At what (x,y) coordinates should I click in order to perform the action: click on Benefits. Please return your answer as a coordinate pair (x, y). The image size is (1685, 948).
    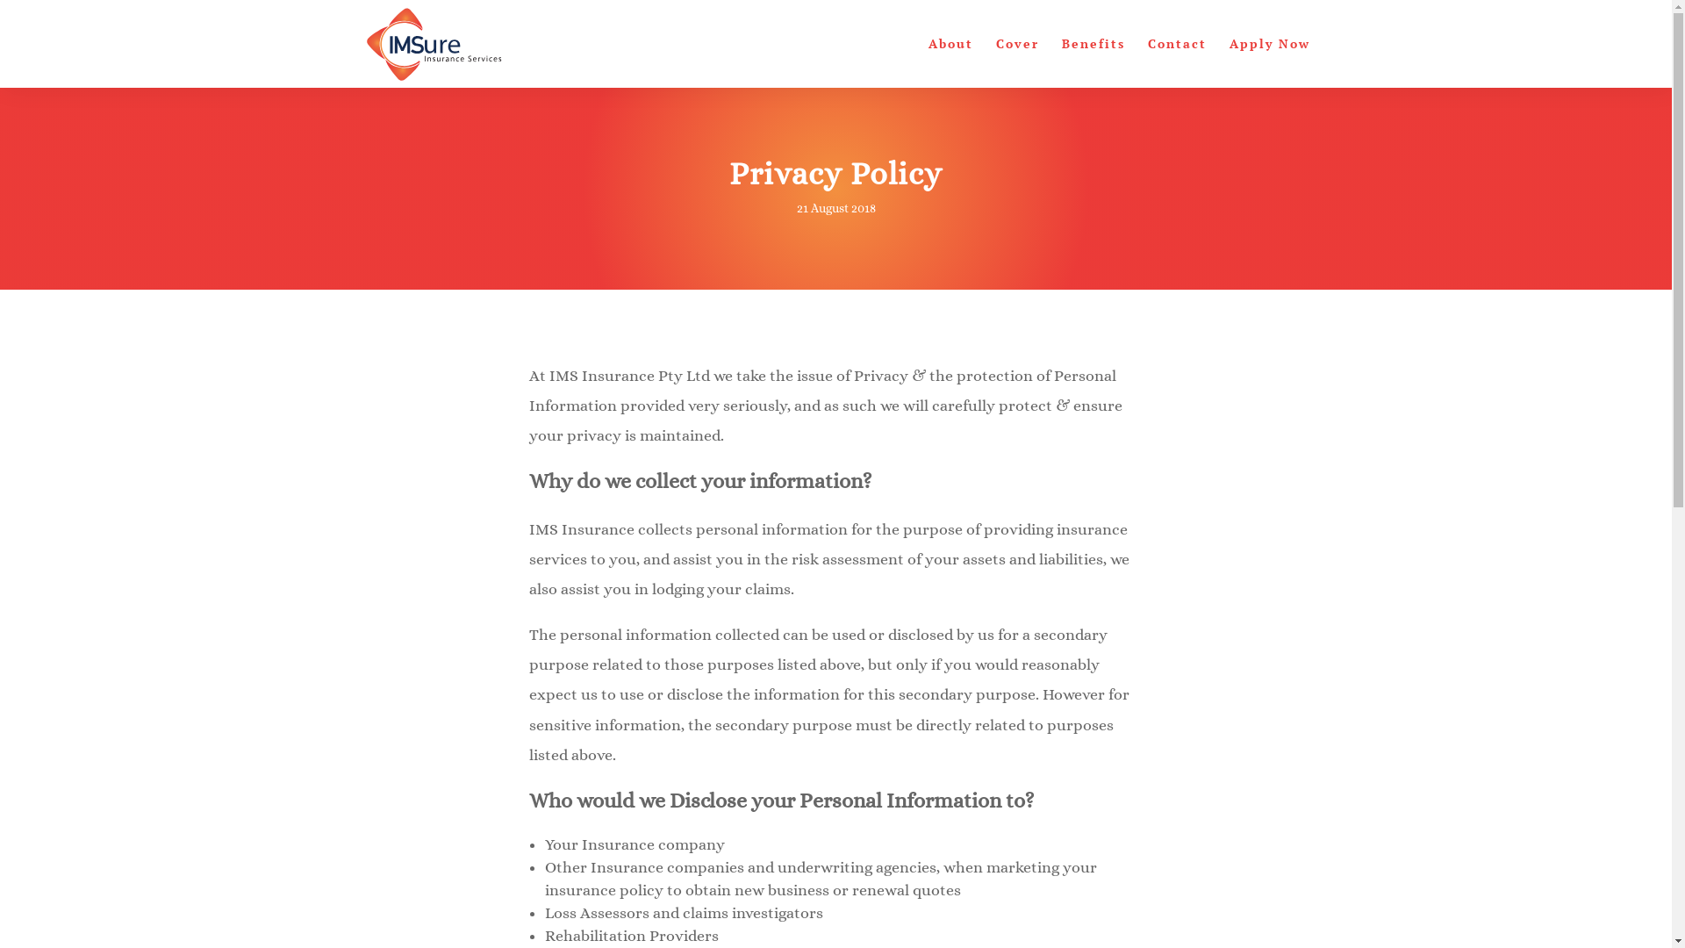
    Looking at the image, I should click on (1093, 63).